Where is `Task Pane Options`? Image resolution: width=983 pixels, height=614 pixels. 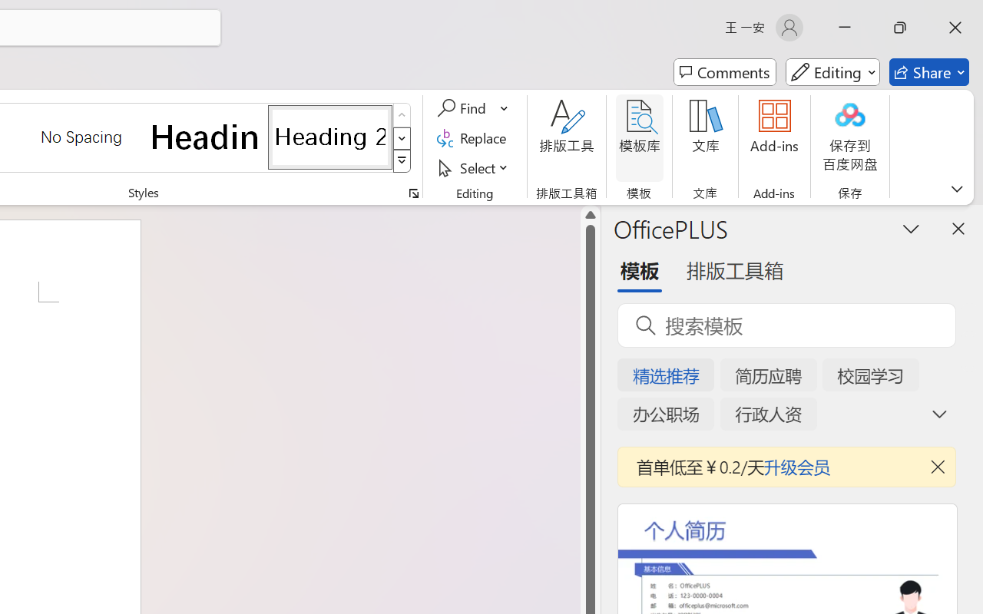
Task Pane Options is located at coordinates (911, 228).